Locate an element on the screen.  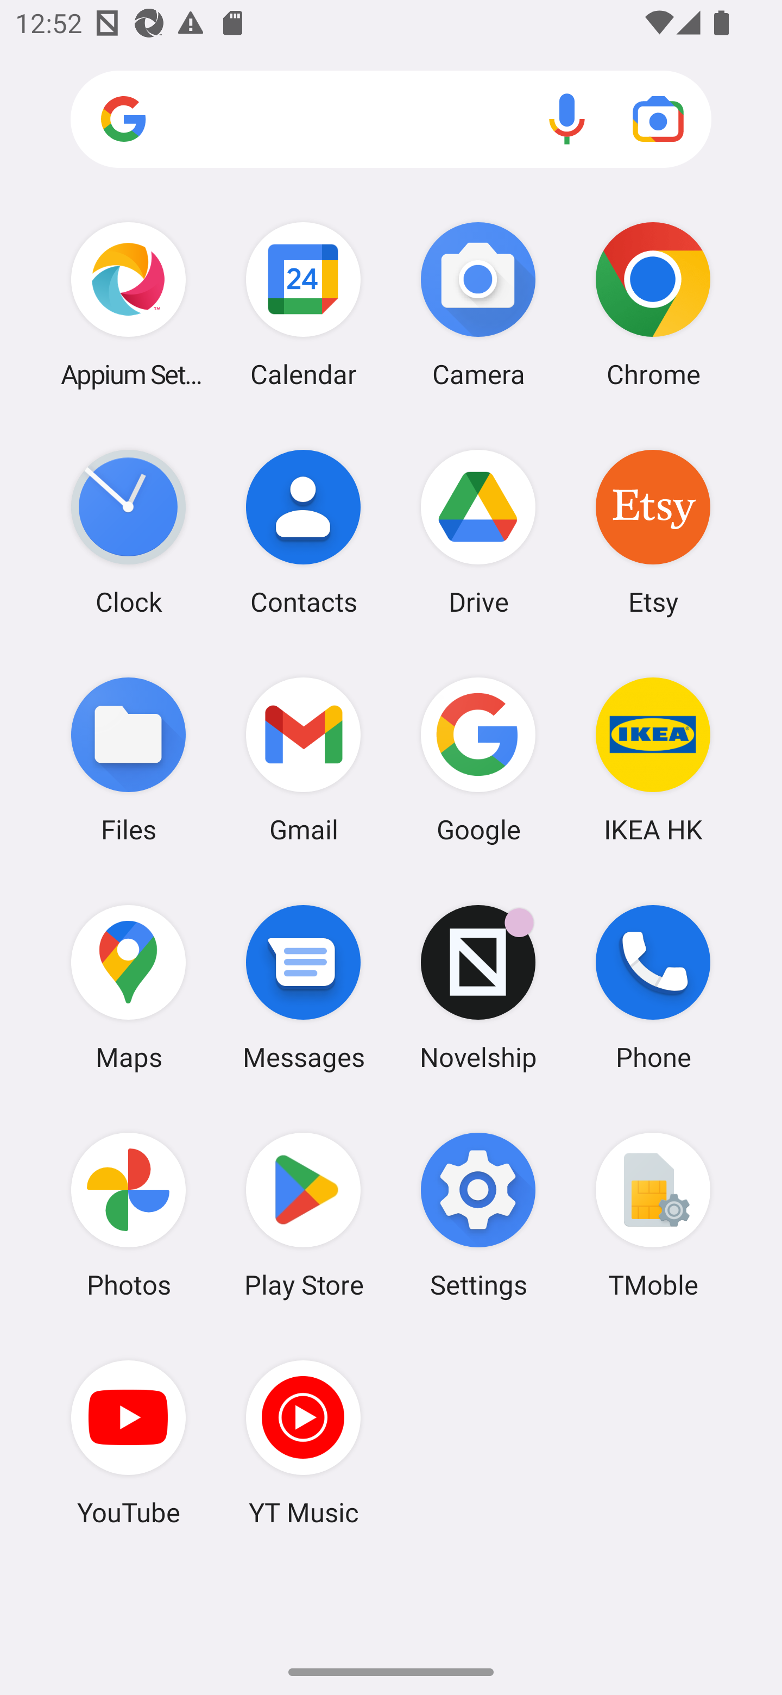
Gmail is located at coordinates (303, 759).